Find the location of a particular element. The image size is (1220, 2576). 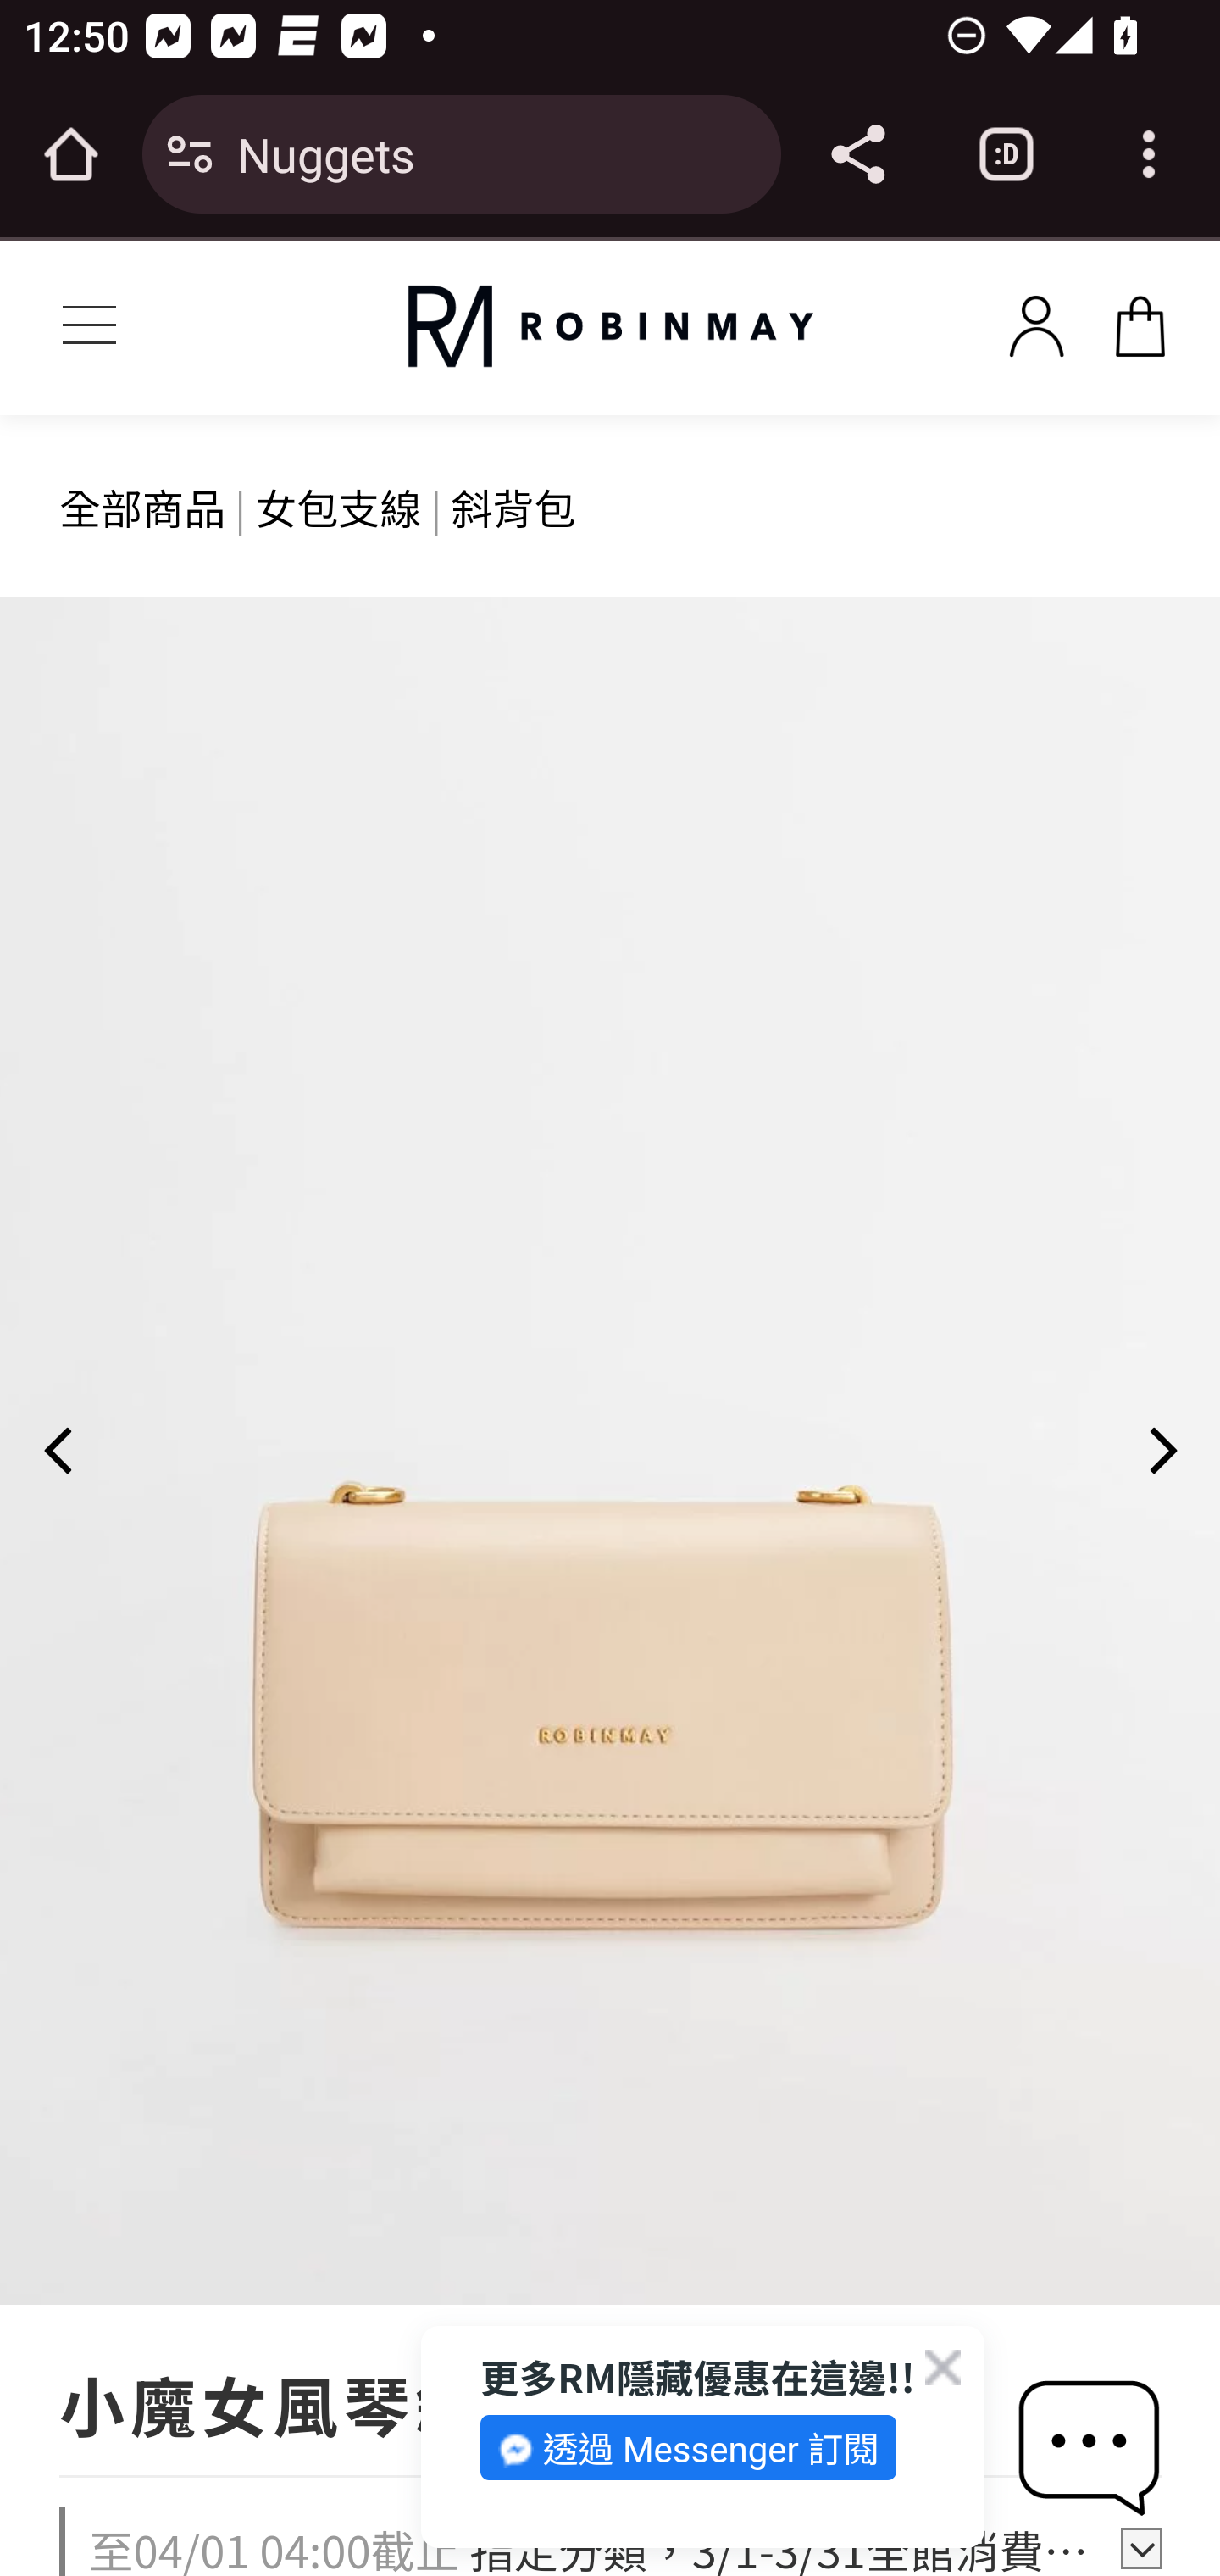

original is located at coordinates (610, 327).